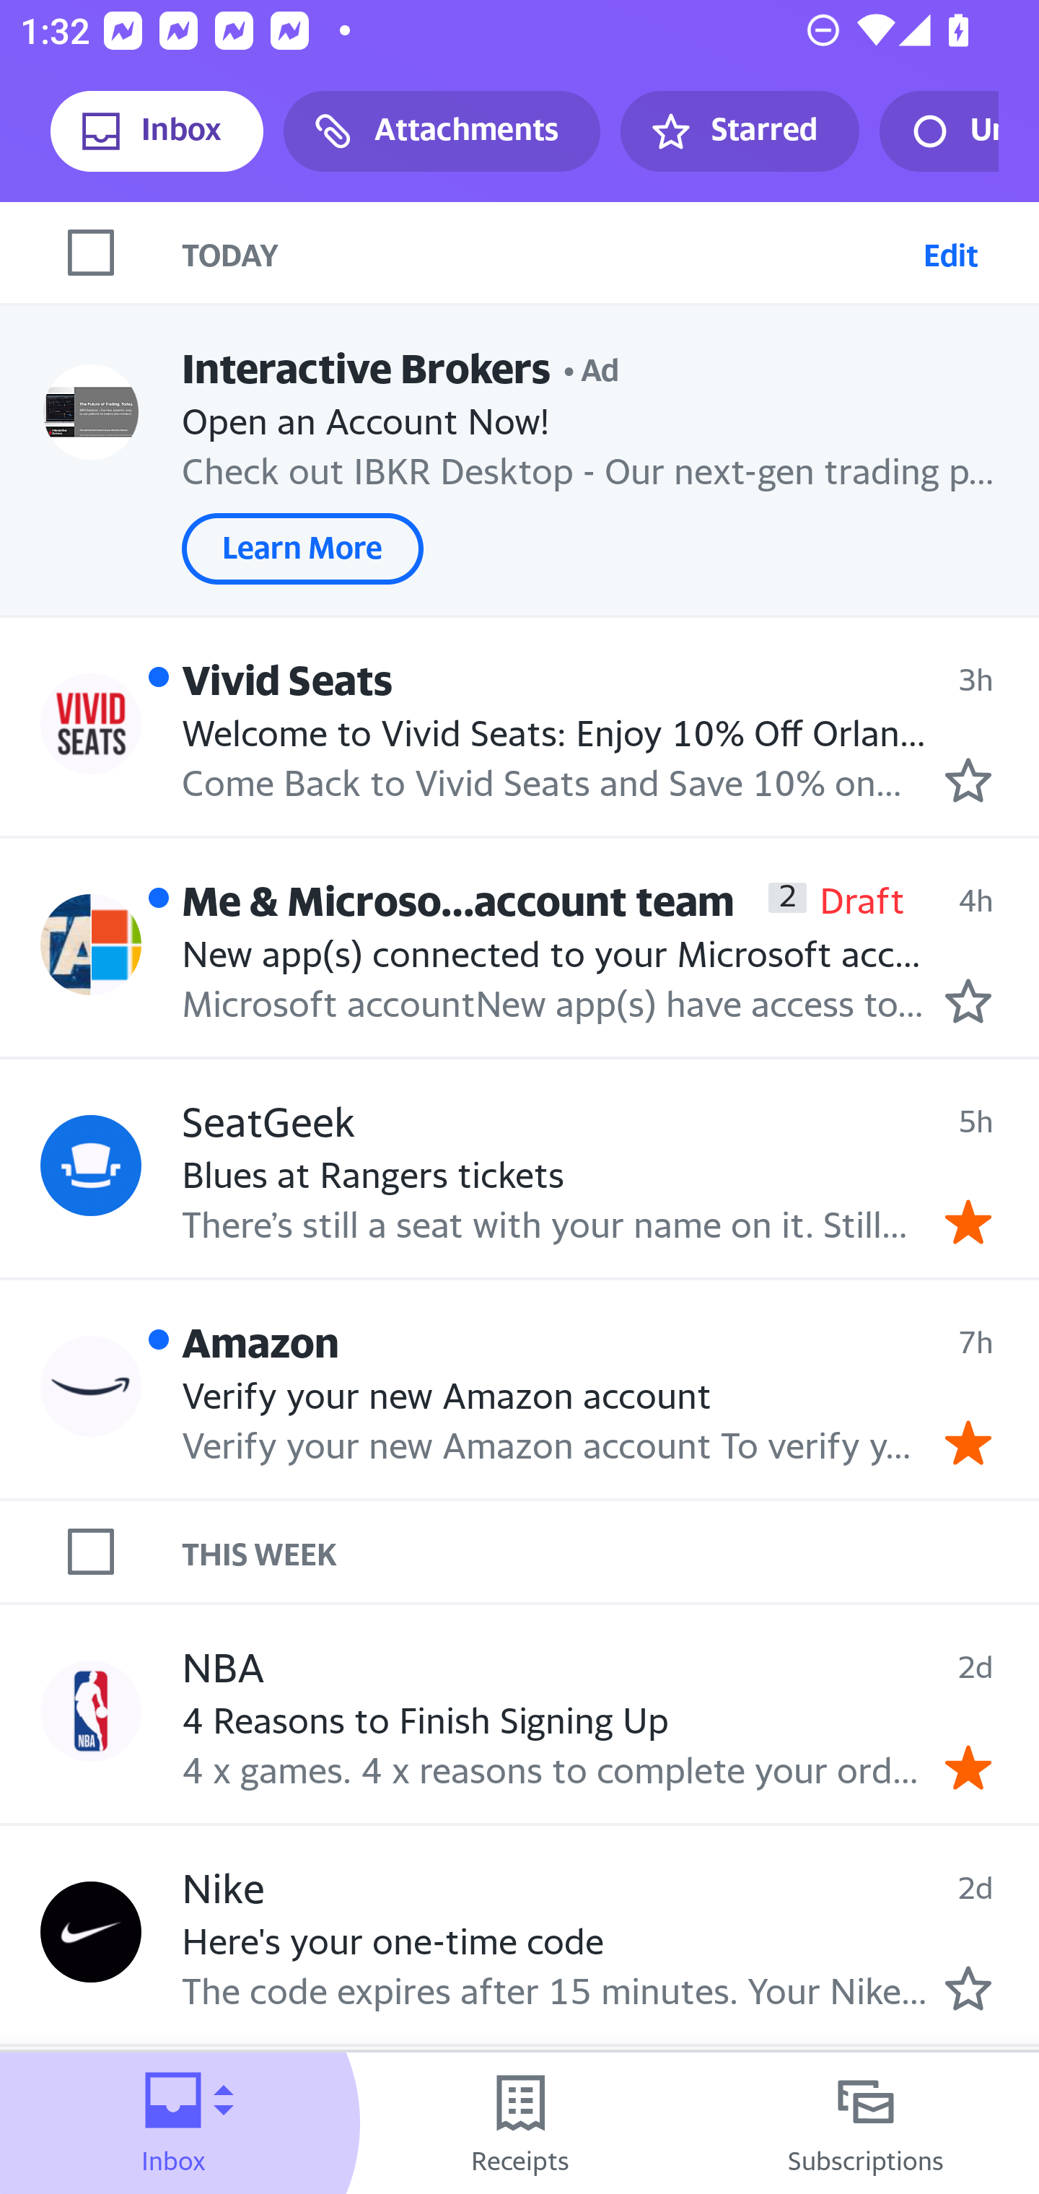 This screenshot has width=1039, height=2194. I want to click on Unread, so click(939, 131).